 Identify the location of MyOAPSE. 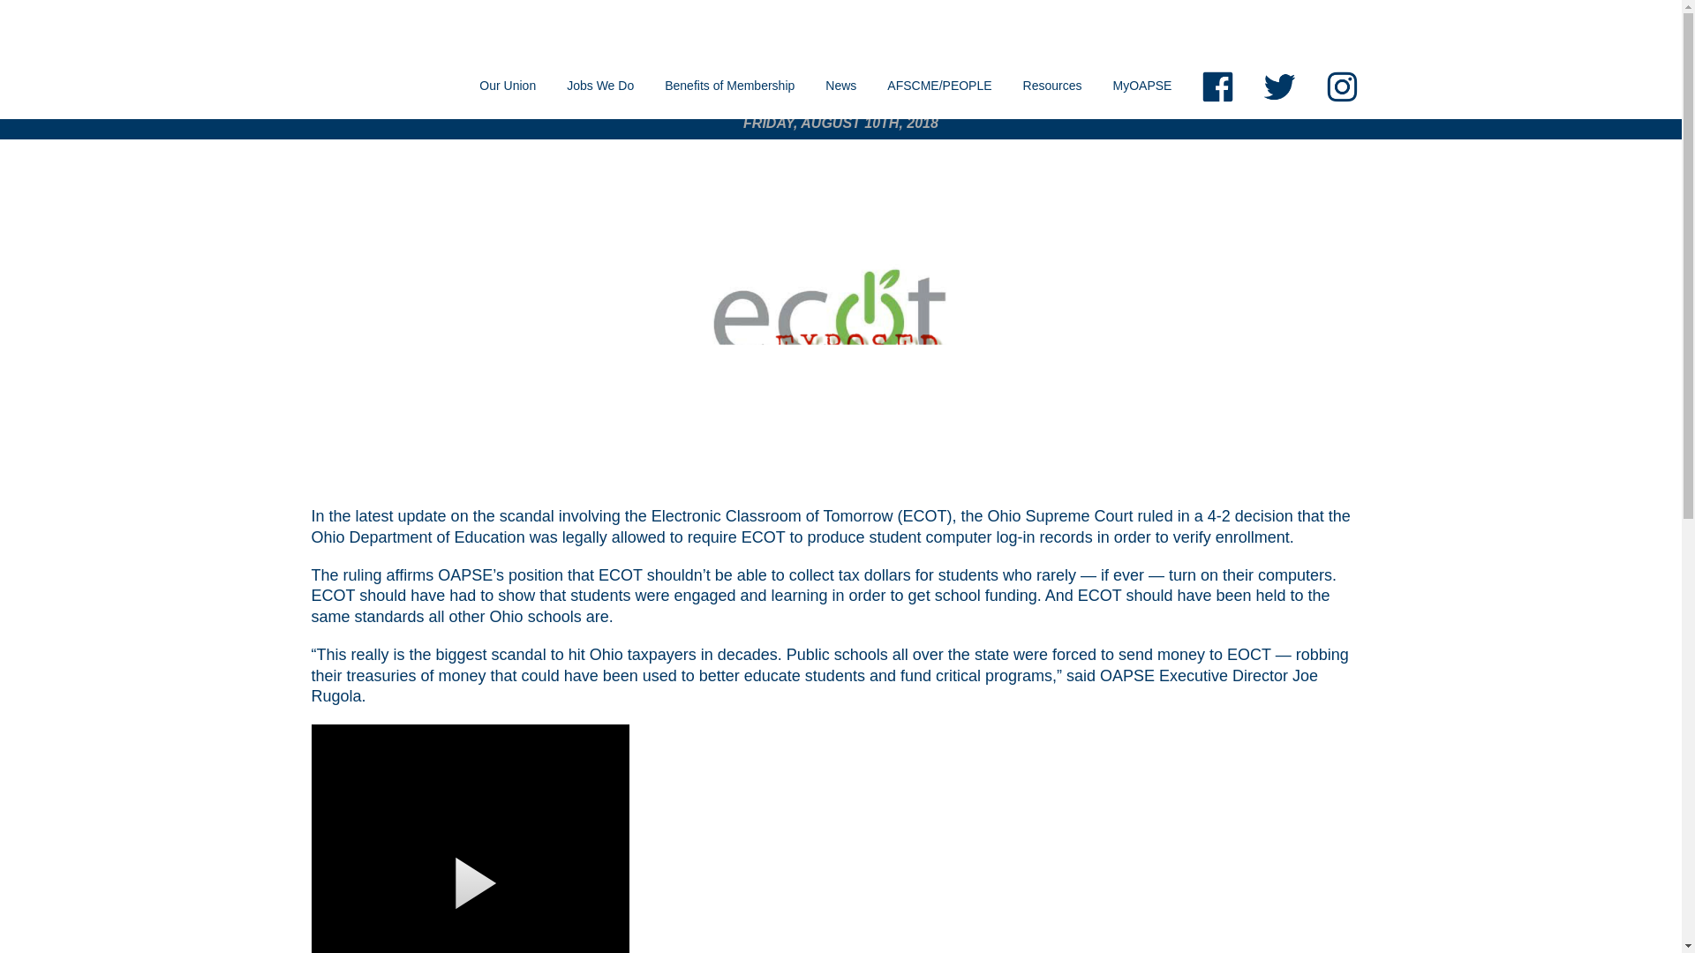
(1142, 85).